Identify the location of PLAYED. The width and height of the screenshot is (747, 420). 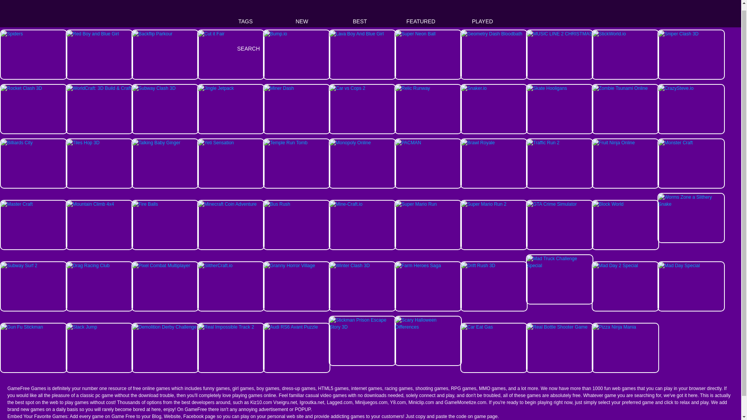
(482, 11).